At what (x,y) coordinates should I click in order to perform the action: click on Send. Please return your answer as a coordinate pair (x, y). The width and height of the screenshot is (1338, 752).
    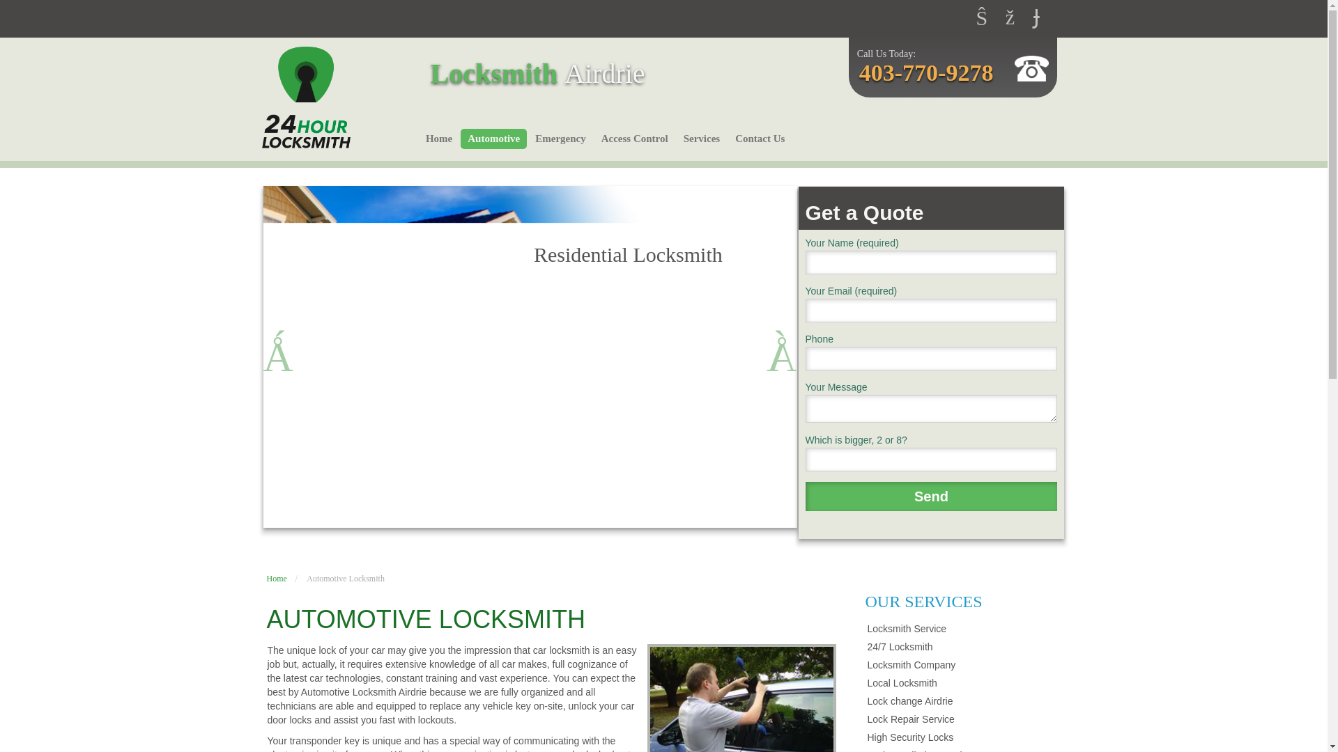
    Looking at the image, I should click on (931, 497).